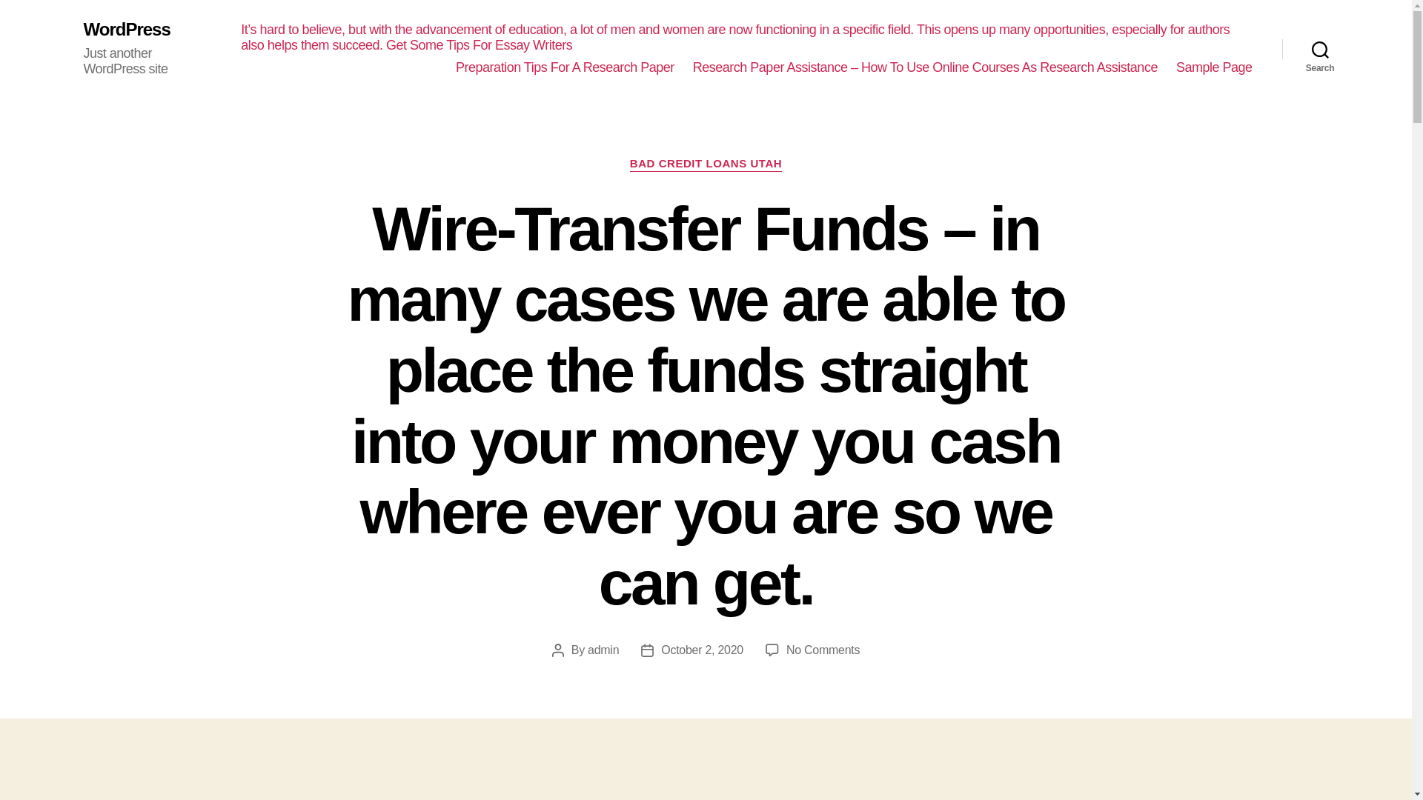 The height and width of the screenshot is (800, 1423). What do you see at coordinates (565, 68) in the screenshot?
I see `Preparation Tips For A Research Paper` at bounding box center [565, 68].